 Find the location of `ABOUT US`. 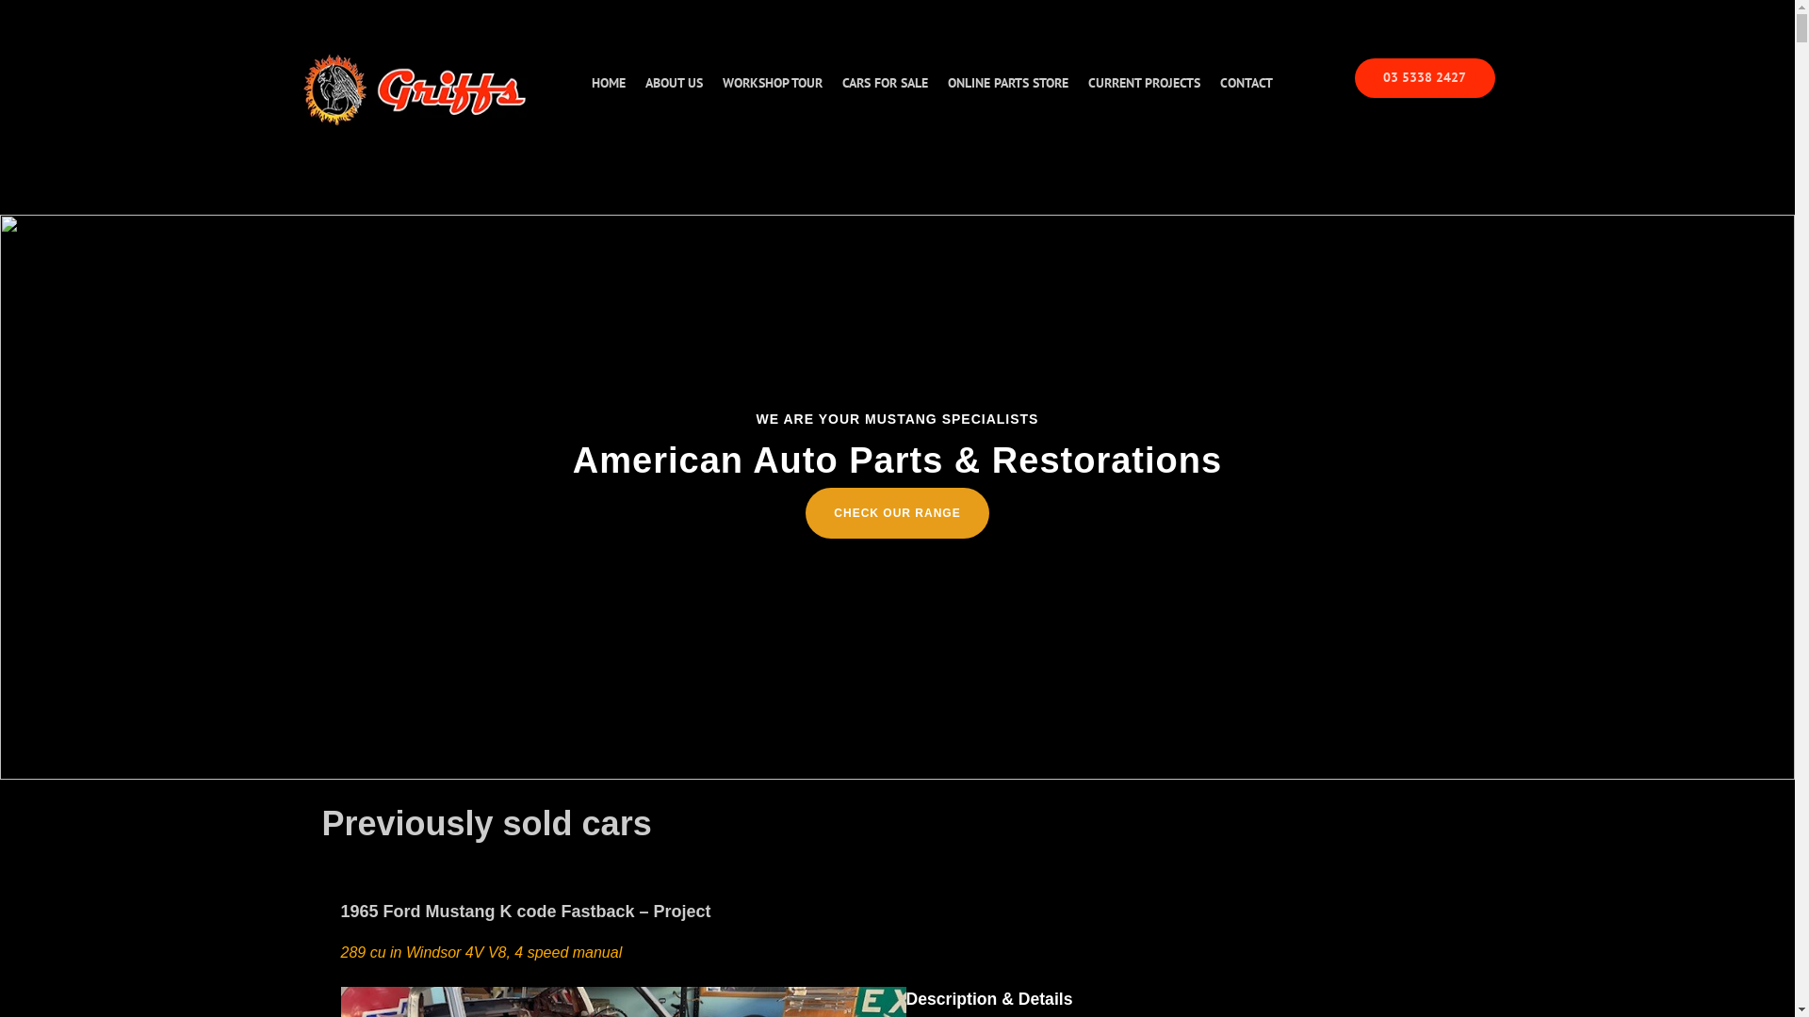

ABOUT US is located at coordinates (674, 83).